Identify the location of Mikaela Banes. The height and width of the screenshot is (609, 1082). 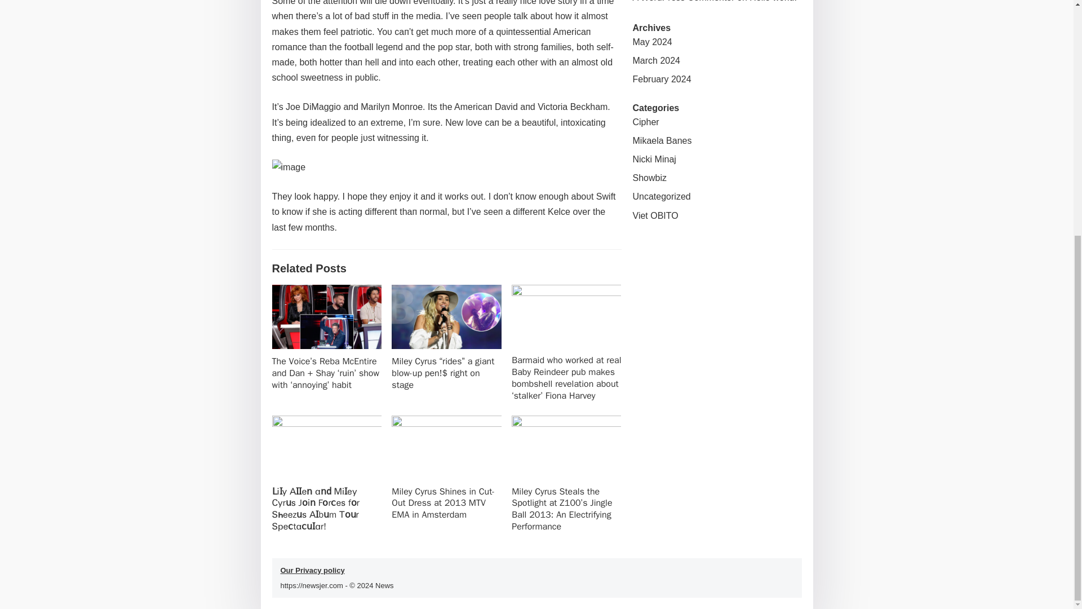
(662, 140).